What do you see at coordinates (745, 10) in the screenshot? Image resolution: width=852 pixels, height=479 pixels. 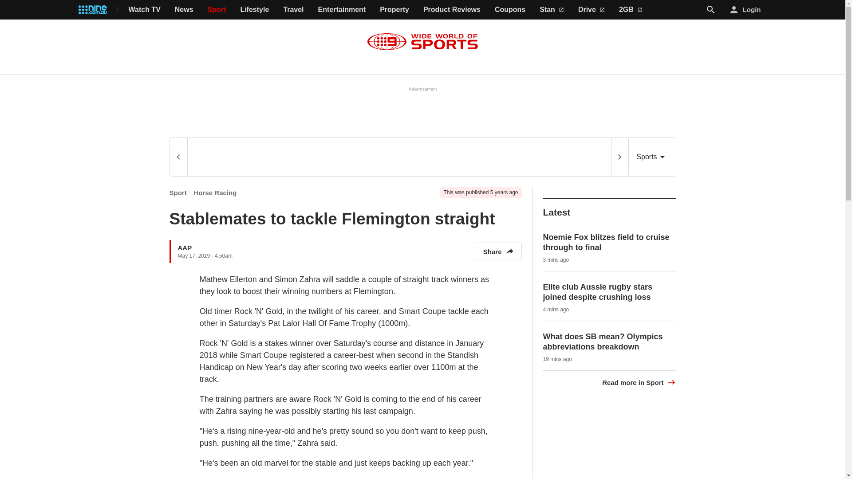 I see `Login` at bounding box center [745, 10].